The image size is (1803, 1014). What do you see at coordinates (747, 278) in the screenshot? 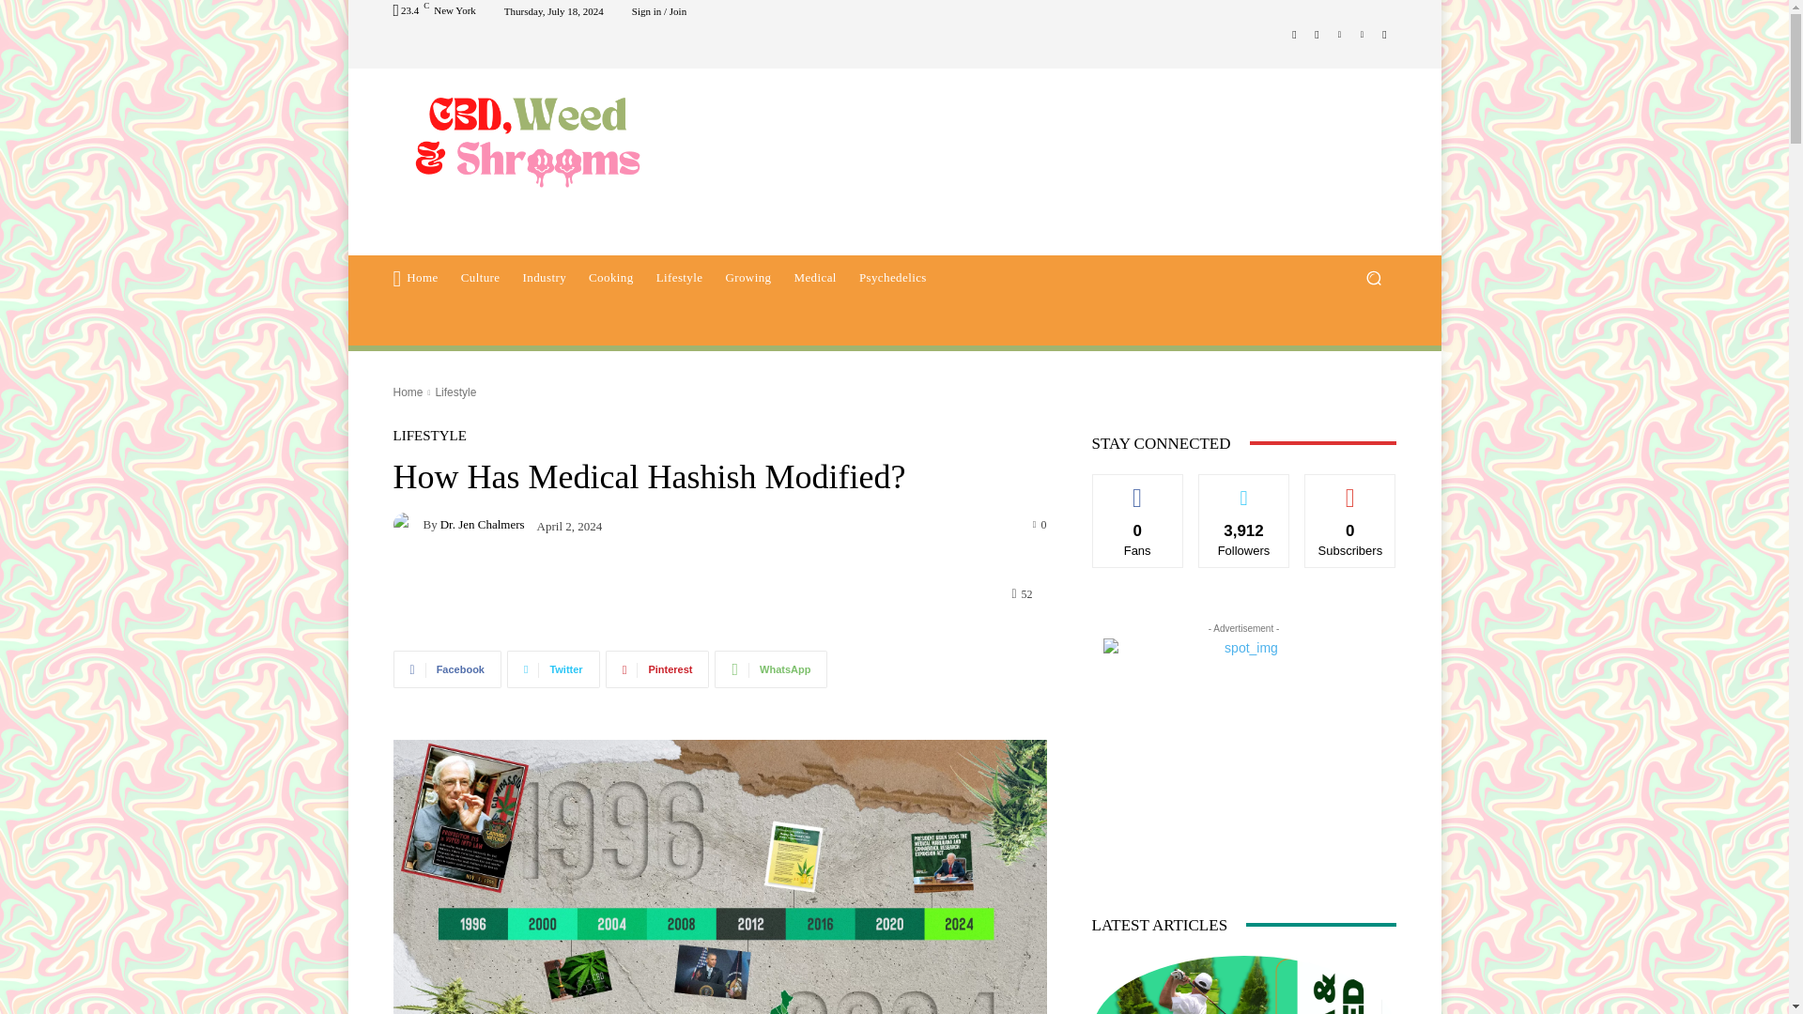
I see `Growing` at bounding box center [747, 278].